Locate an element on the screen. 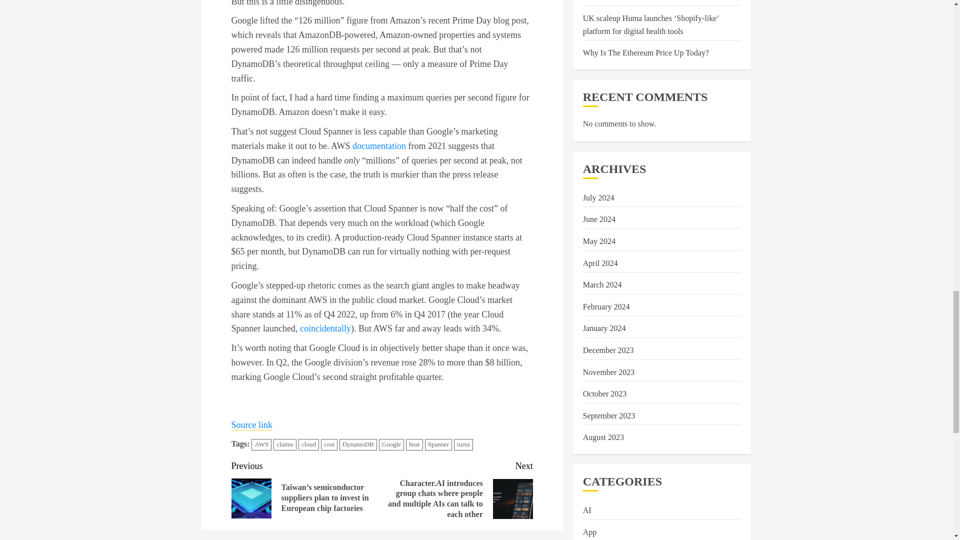  documentation is located at coordinates (379, 146).